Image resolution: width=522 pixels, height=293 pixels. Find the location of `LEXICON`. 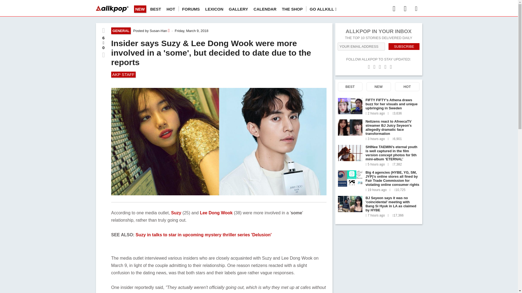

LEXICON is located at coordinates (214, 9).